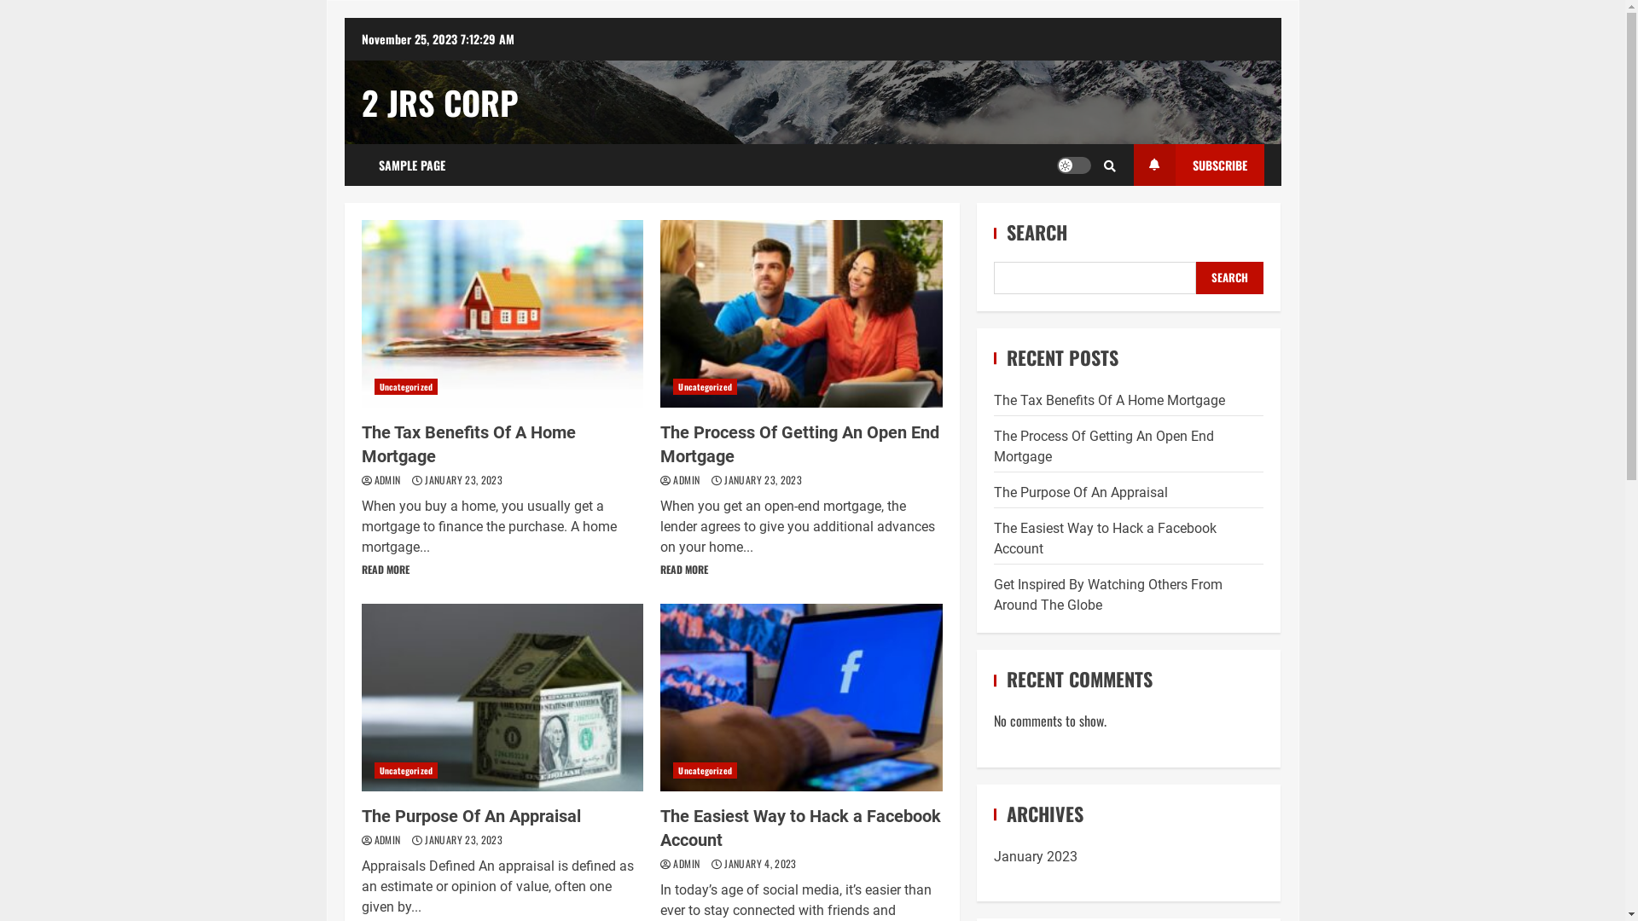 The width and height of the screenshot is (1638, 921). What do you see at coordinates (1073, 165) in the screenshot?
I see `Light/Dark Button` at bounding box center [1073, 165].